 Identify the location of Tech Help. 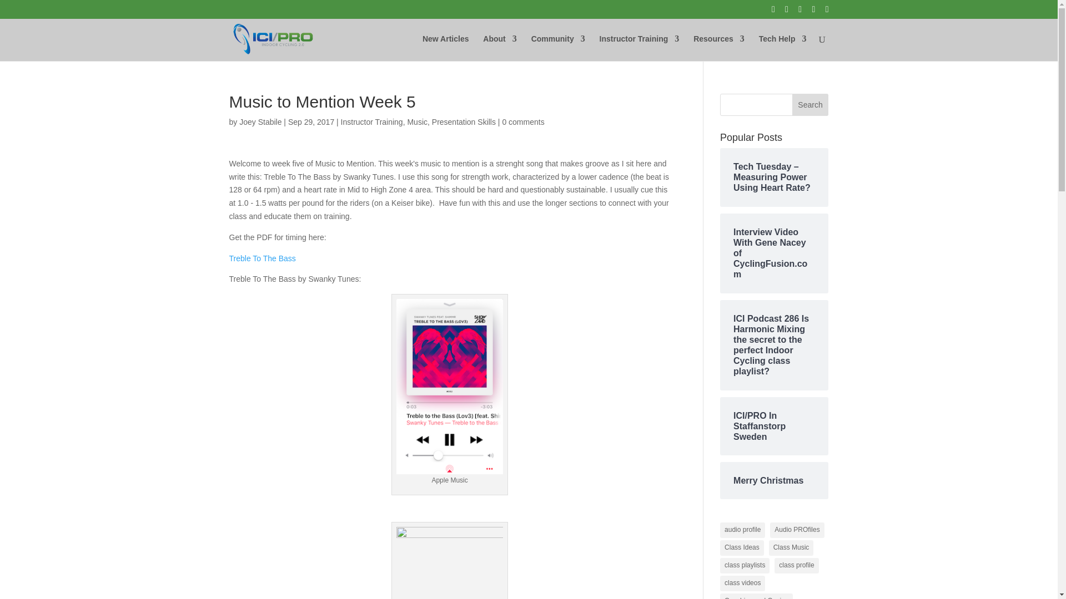
(783, 48).